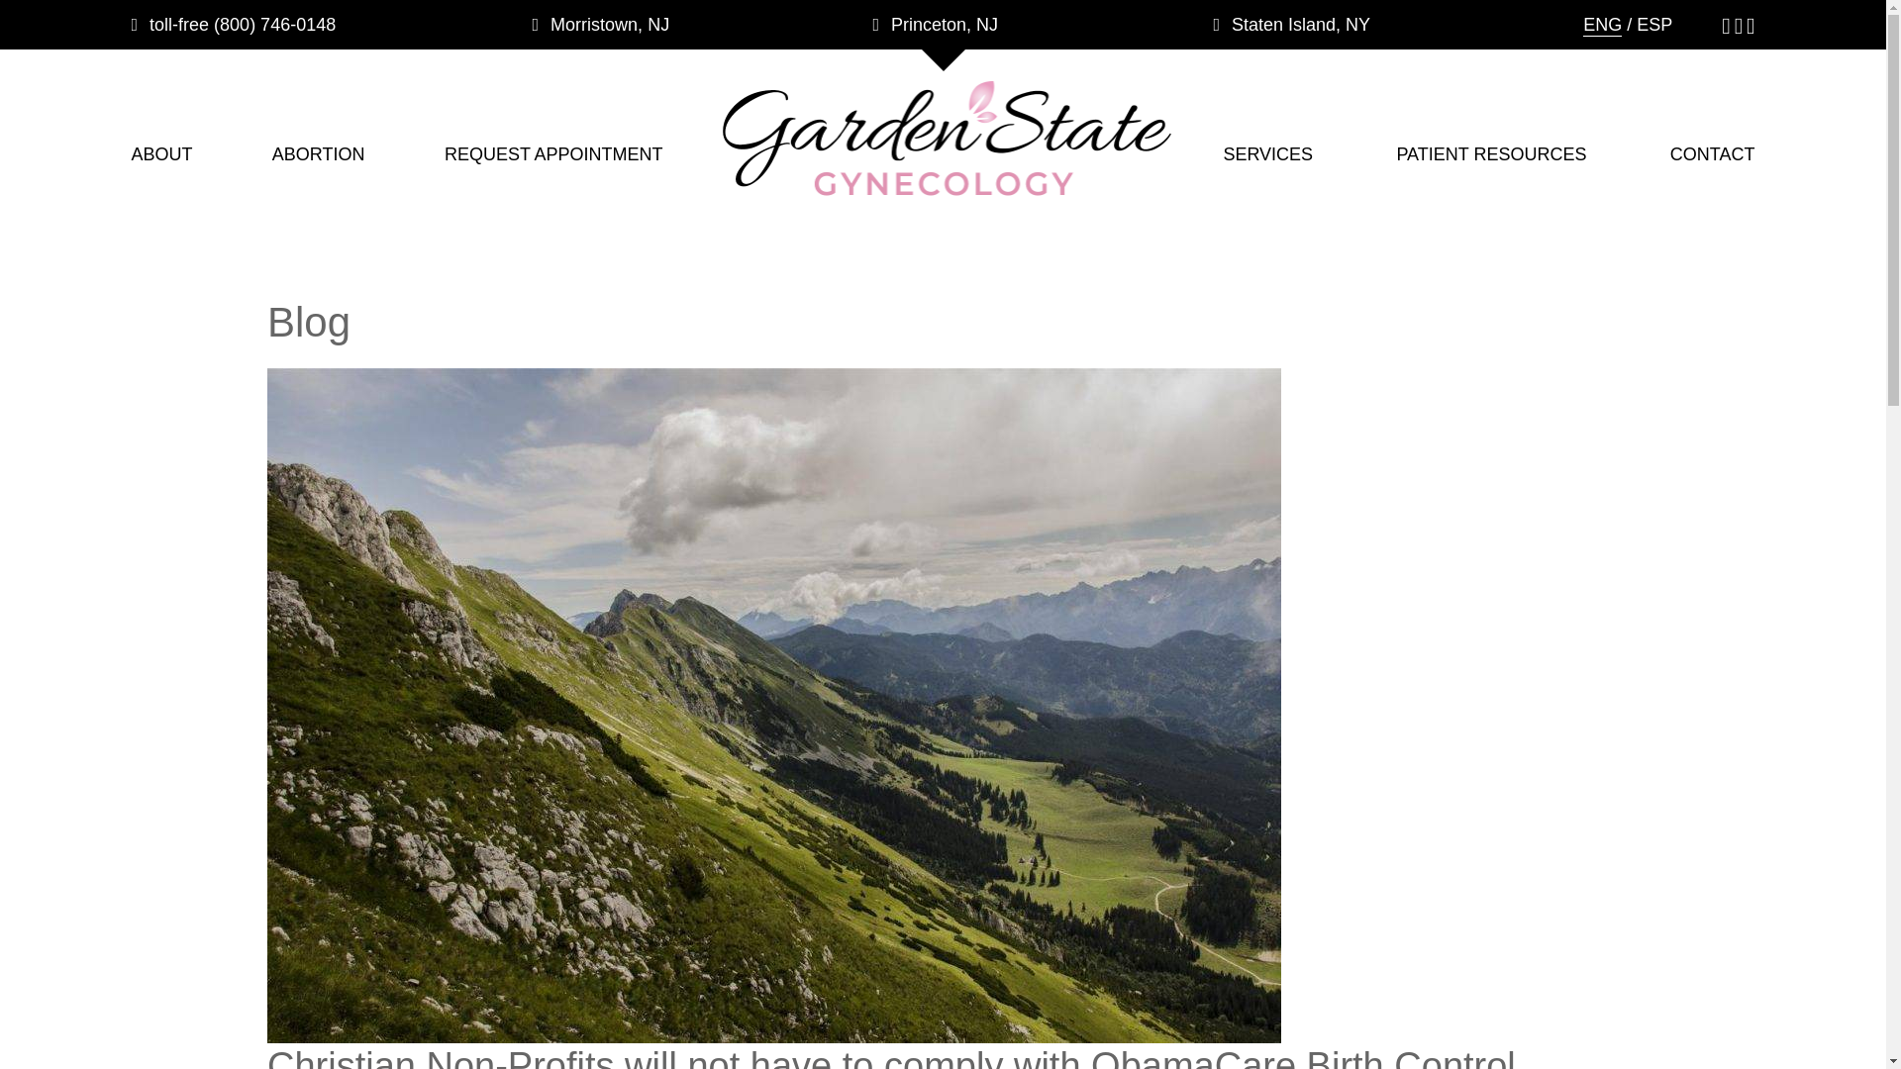  Describe the element at coordinates (1654, 26) in the screenshot. I see `ESP` at that location.